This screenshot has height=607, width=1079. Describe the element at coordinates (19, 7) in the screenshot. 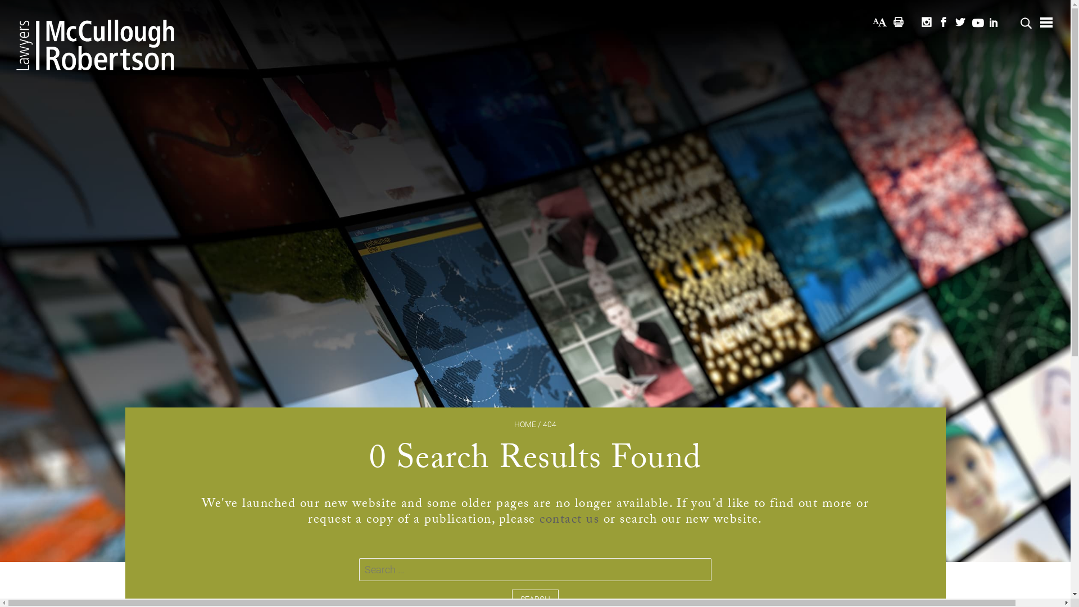

I see `Search` at that location.